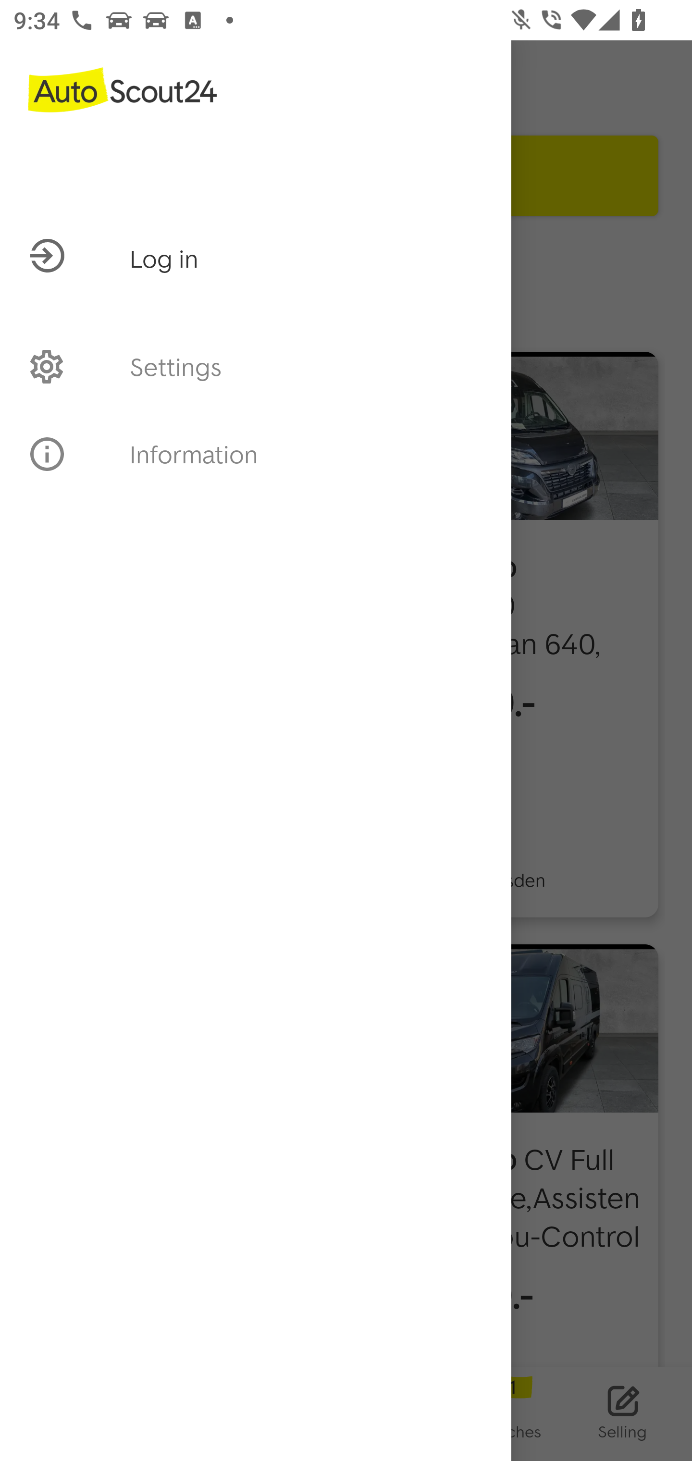  Describe the element at coordinates (256, 454) in the screenshot. I see `INFO Information` at that location.